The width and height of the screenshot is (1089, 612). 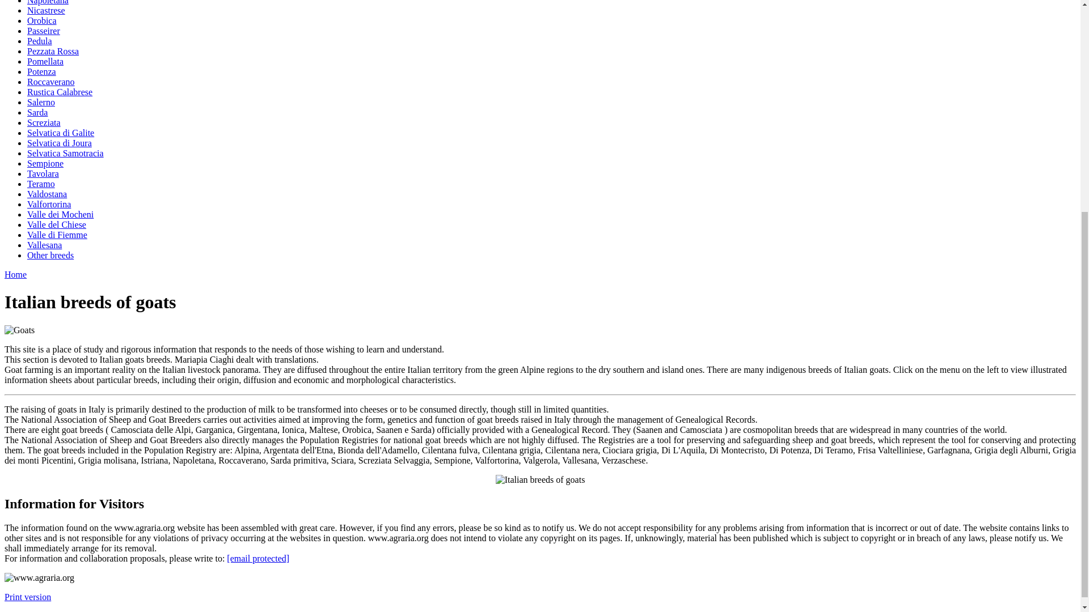 I want to click on Orobica, so click(x=42, y=20).